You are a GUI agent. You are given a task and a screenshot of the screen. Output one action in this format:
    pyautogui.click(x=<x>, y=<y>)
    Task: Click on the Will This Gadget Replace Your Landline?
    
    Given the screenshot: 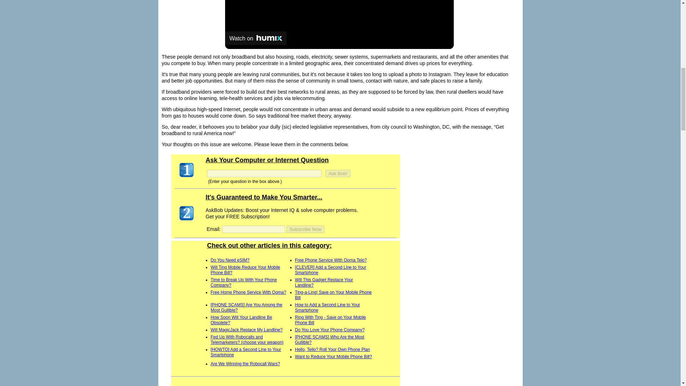 What is the action you would take?
    pyautogui.click(x=324, y=282)
    